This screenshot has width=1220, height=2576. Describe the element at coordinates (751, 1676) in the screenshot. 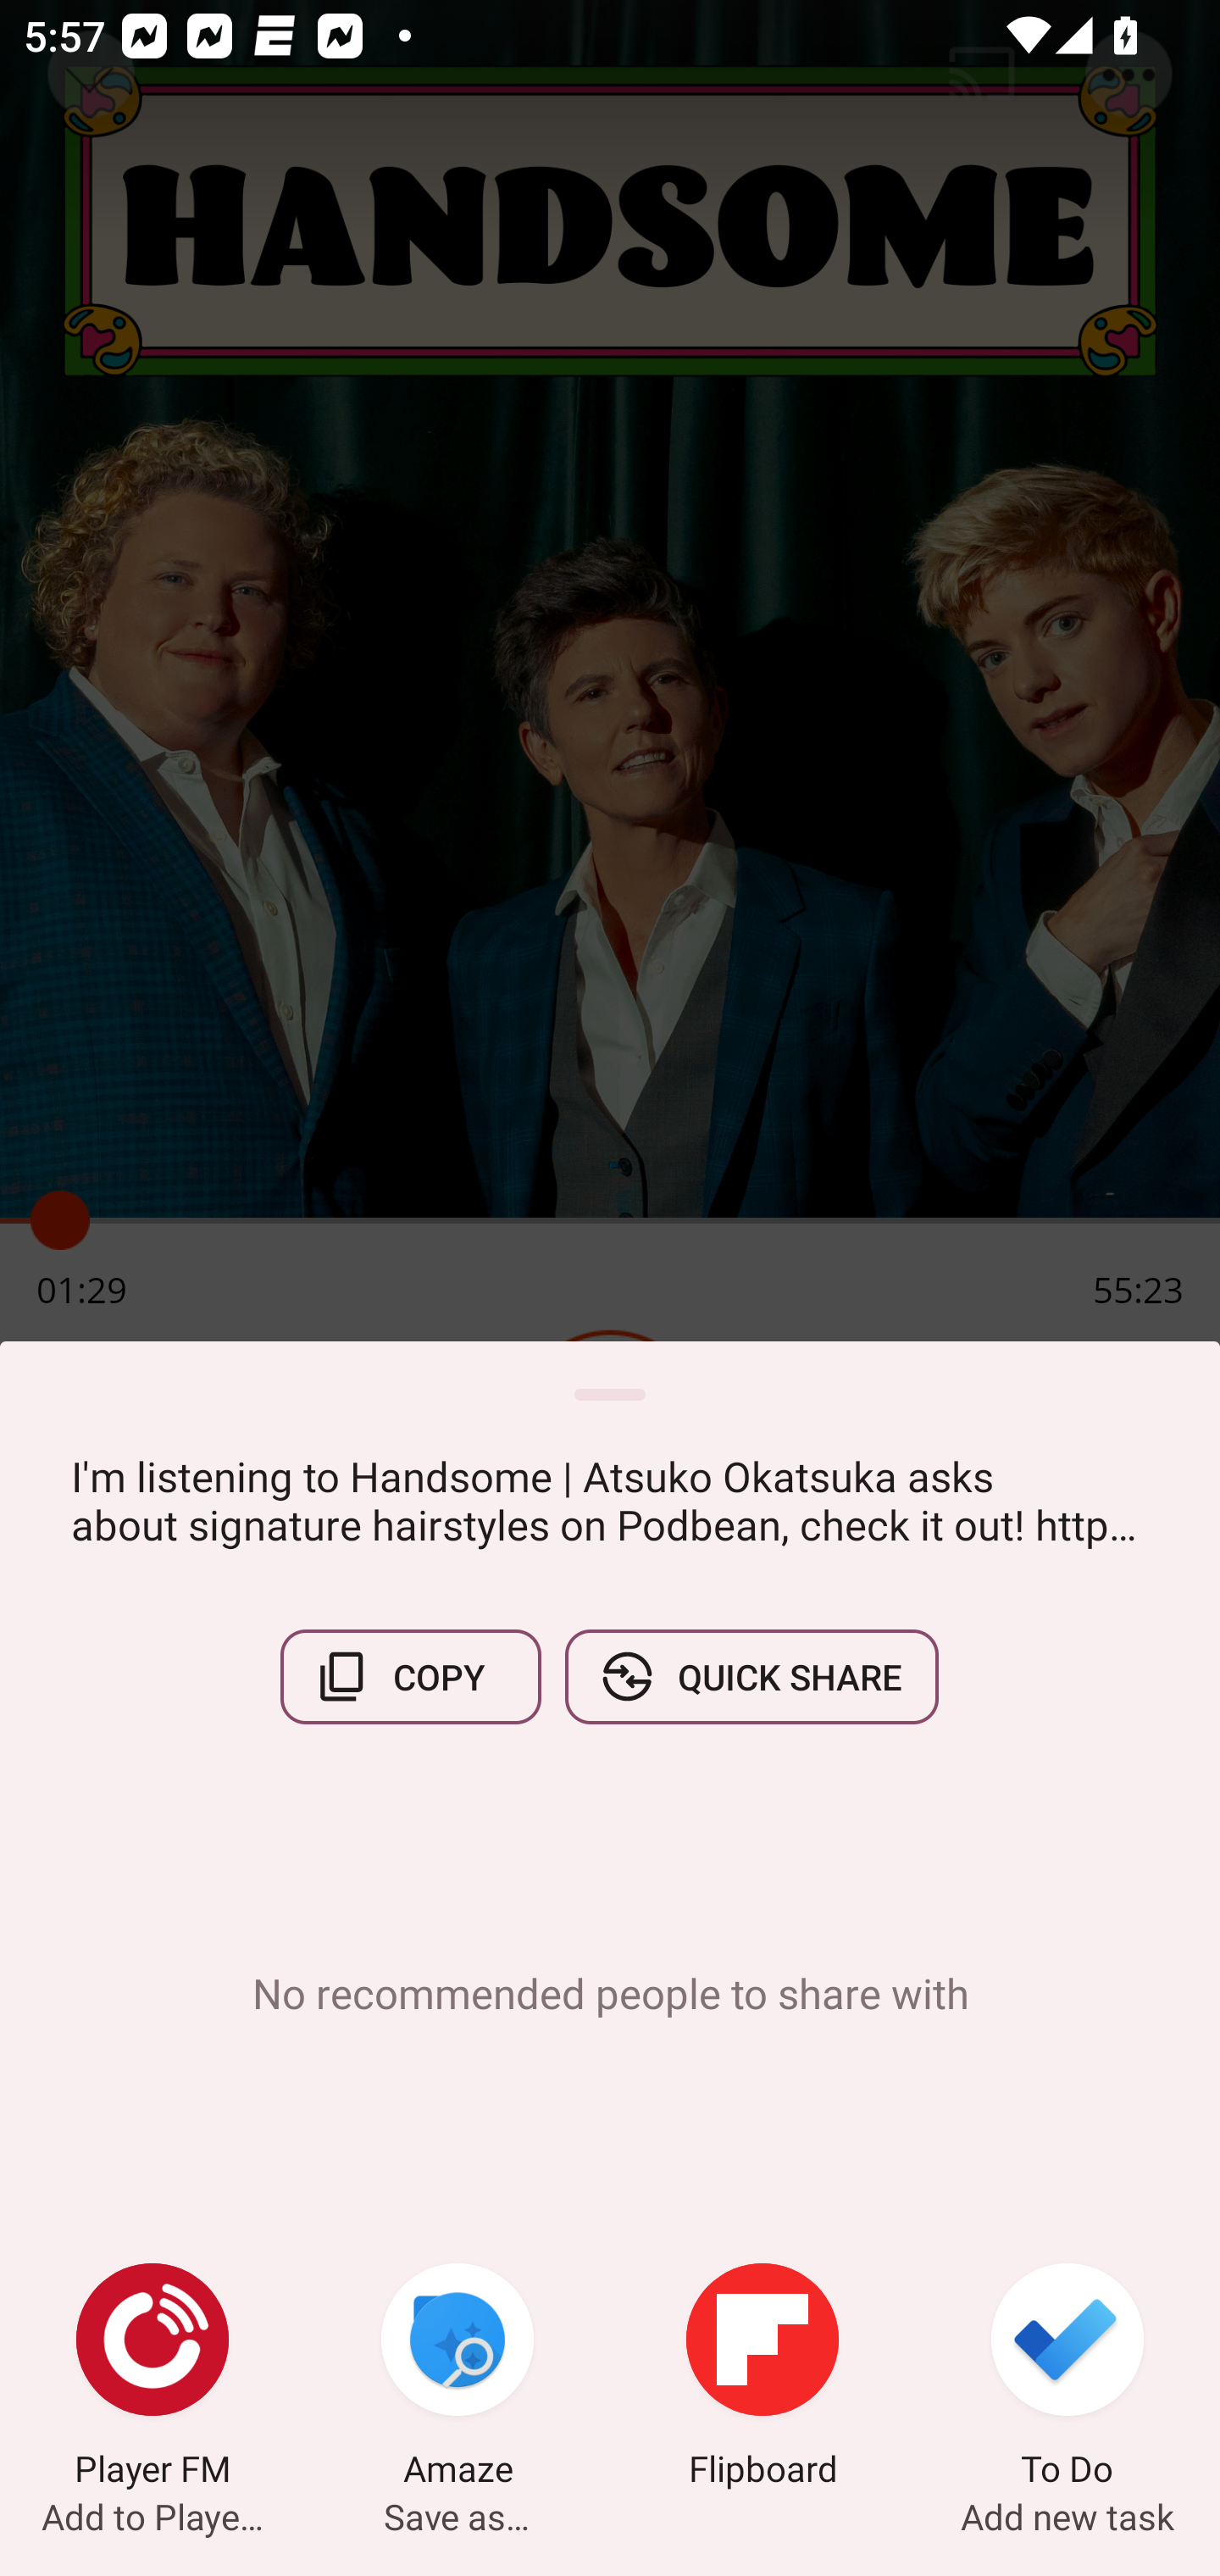

I see `QUICK SHARE` at that location.